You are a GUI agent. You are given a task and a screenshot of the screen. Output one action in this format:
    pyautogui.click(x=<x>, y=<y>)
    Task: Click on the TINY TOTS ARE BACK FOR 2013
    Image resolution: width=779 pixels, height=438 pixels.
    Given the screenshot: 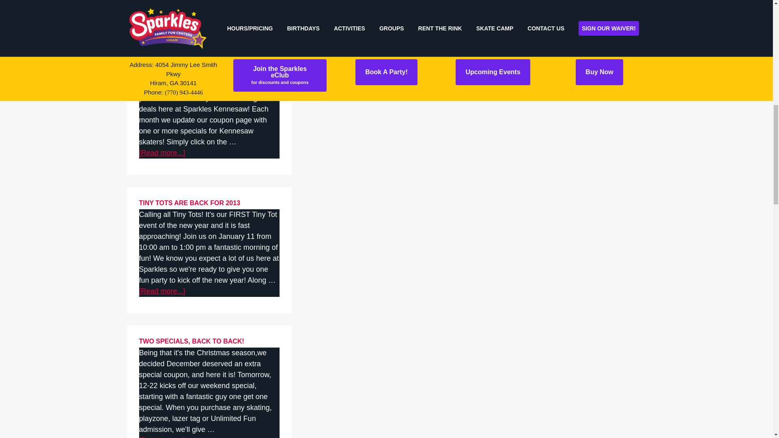 What is the action you would take?
    pyautogui.click(x=189, y=203)
    